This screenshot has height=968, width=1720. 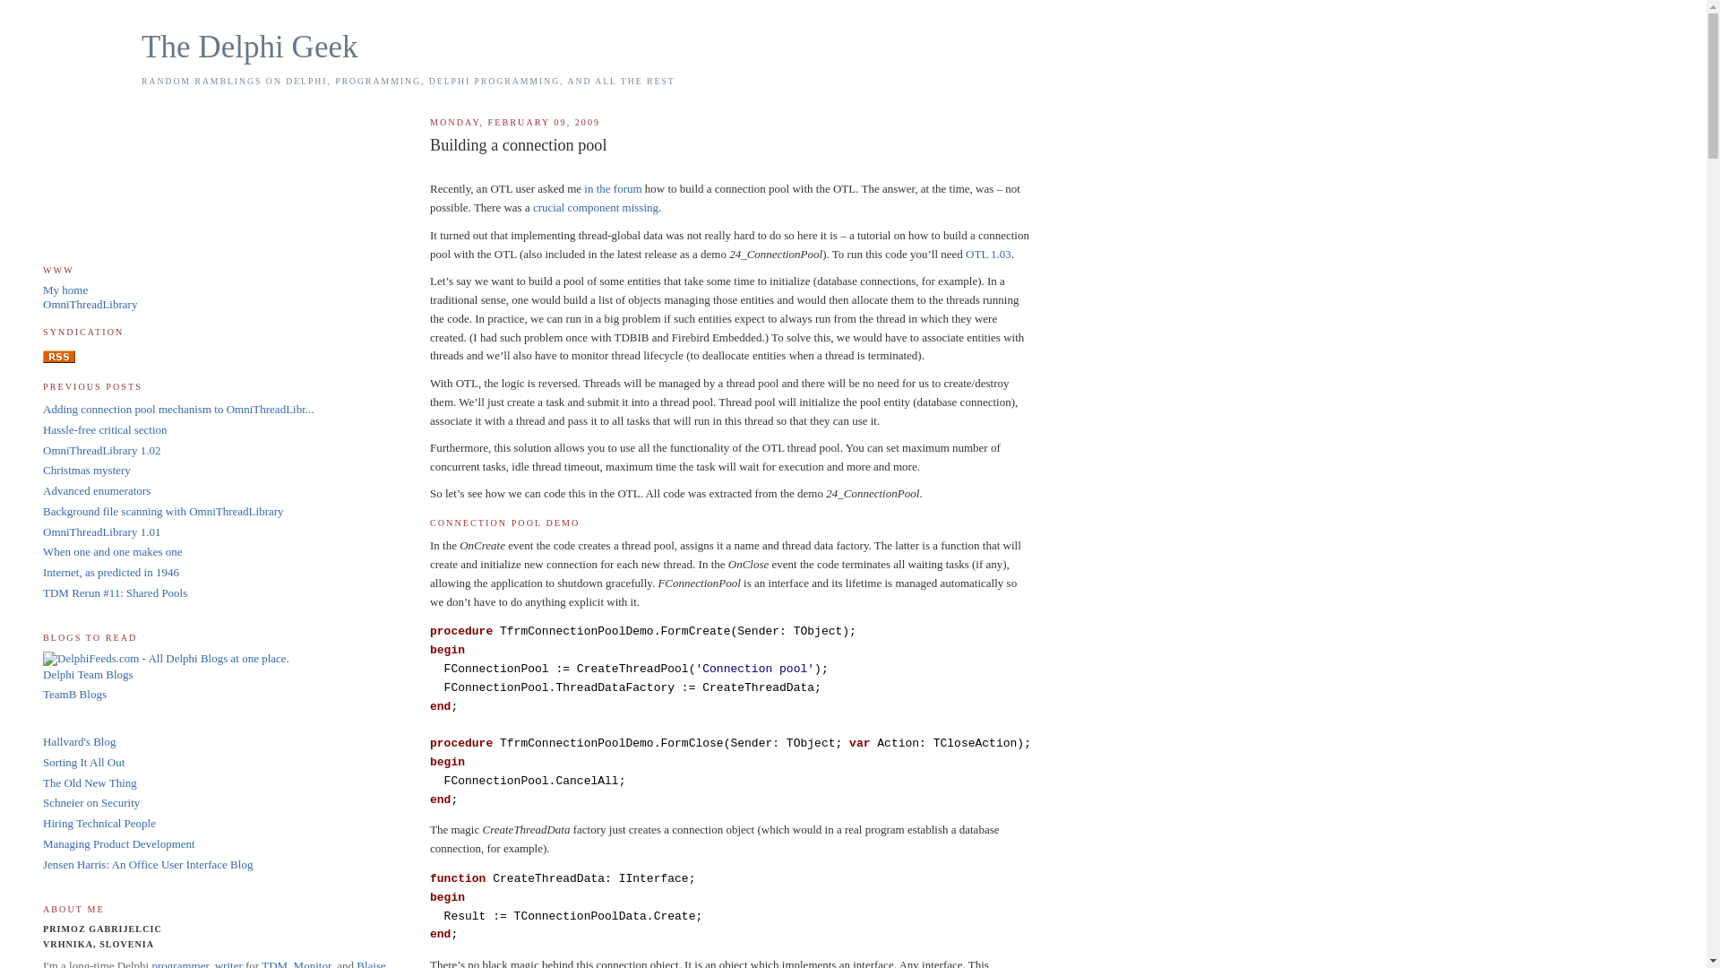 What do you see at coordinates (115, 593) in the screenshot?
I see `TDM Rerun #11: Shared Pools` at bounding box center [115, 593].